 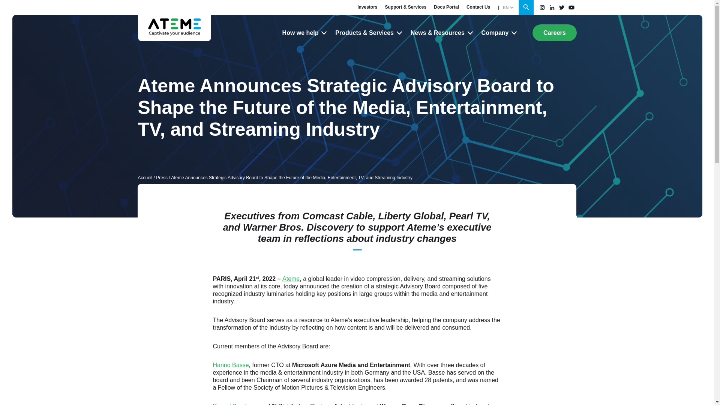 What do you see at coordinates (526, 7) in the screenshot?
I see `Go to the search form` at bounding box center [526, 7].